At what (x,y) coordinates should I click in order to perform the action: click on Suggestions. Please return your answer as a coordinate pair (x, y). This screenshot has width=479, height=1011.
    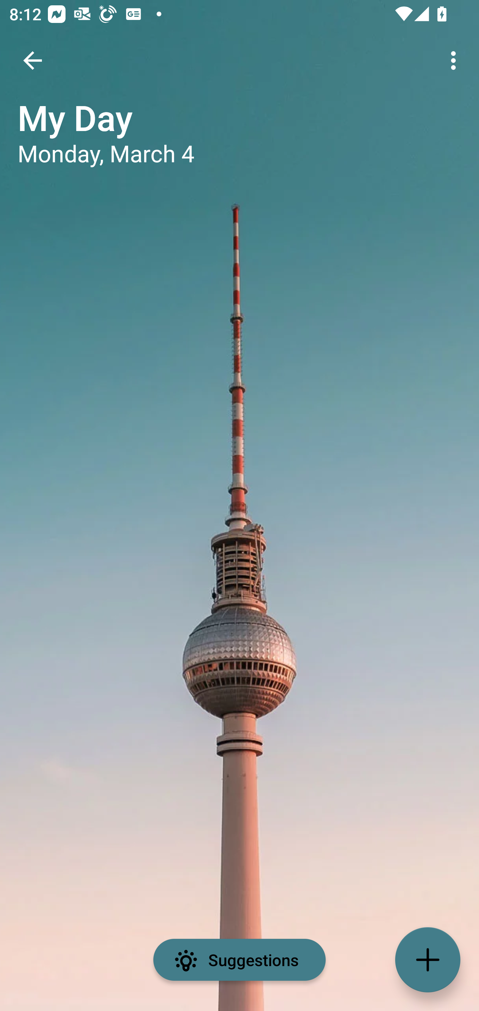
    Looking at the image, I should click on (239, 960).